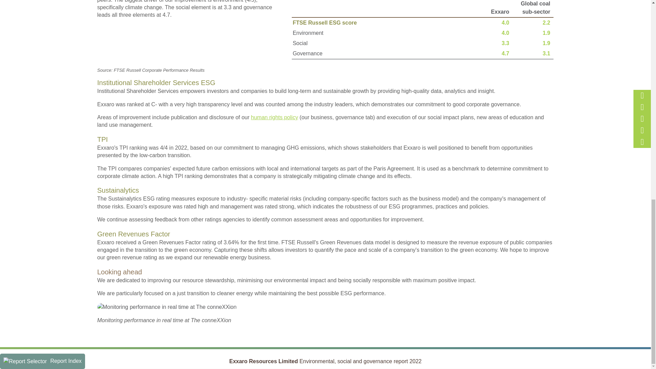 The height and width of the screenshot is (369, 656). I want to click on water-security-management.pdf, so click(99, 126).